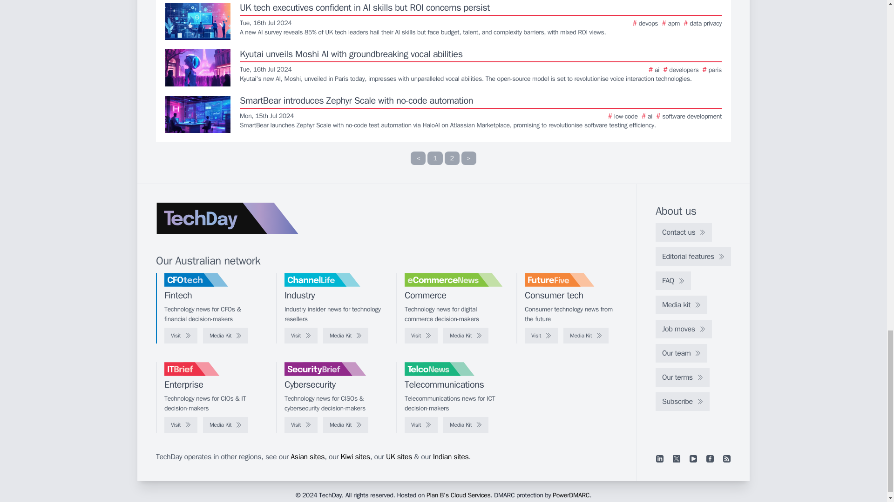 This screenshot has height=502, width=894. Describe the element at coordinates (452, 158) in the screenshot. I see `2` at that location.